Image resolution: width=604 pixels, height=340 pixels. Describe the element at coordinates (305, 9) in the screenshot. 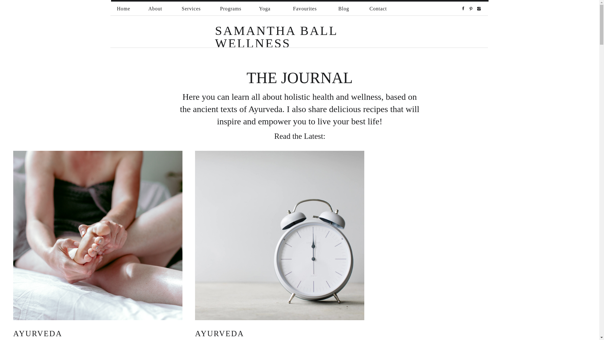

I see `Favourites` at that location.